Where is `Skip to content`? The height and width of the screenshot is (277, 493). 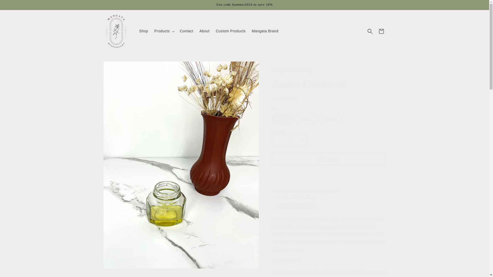
Skip to content is located at coordinates (15, 6).